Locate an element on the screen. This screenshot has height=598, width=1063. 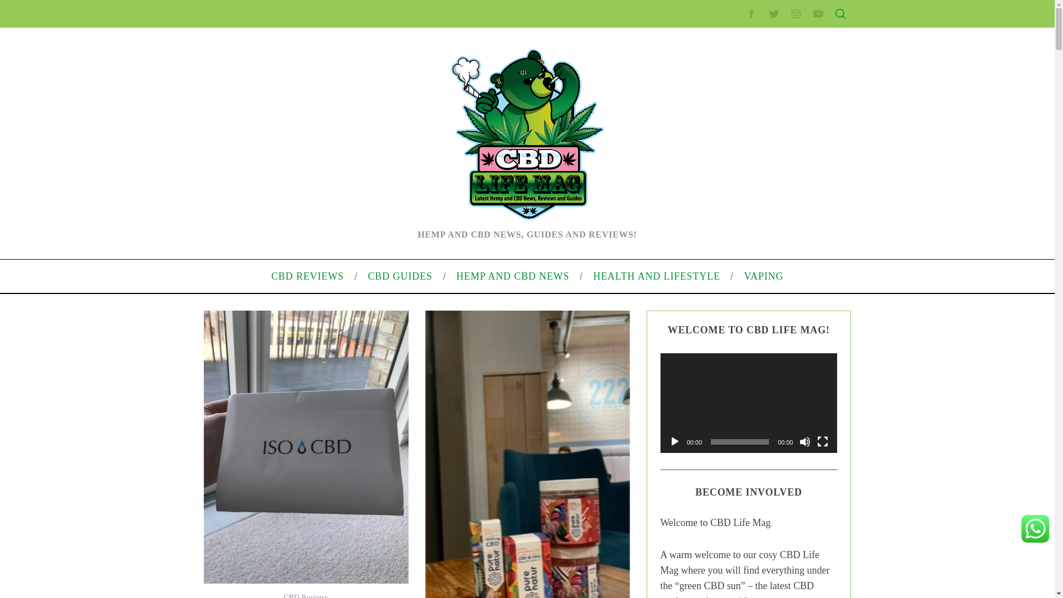
Latest Article is located at coordinates (727, 126).